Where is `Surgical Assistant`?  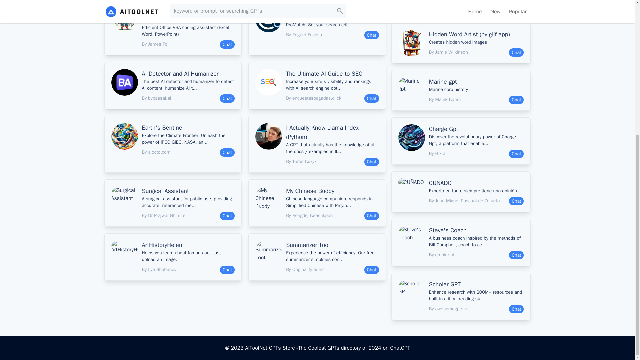 Surgical Assistant is located at coordinates (188, 191).